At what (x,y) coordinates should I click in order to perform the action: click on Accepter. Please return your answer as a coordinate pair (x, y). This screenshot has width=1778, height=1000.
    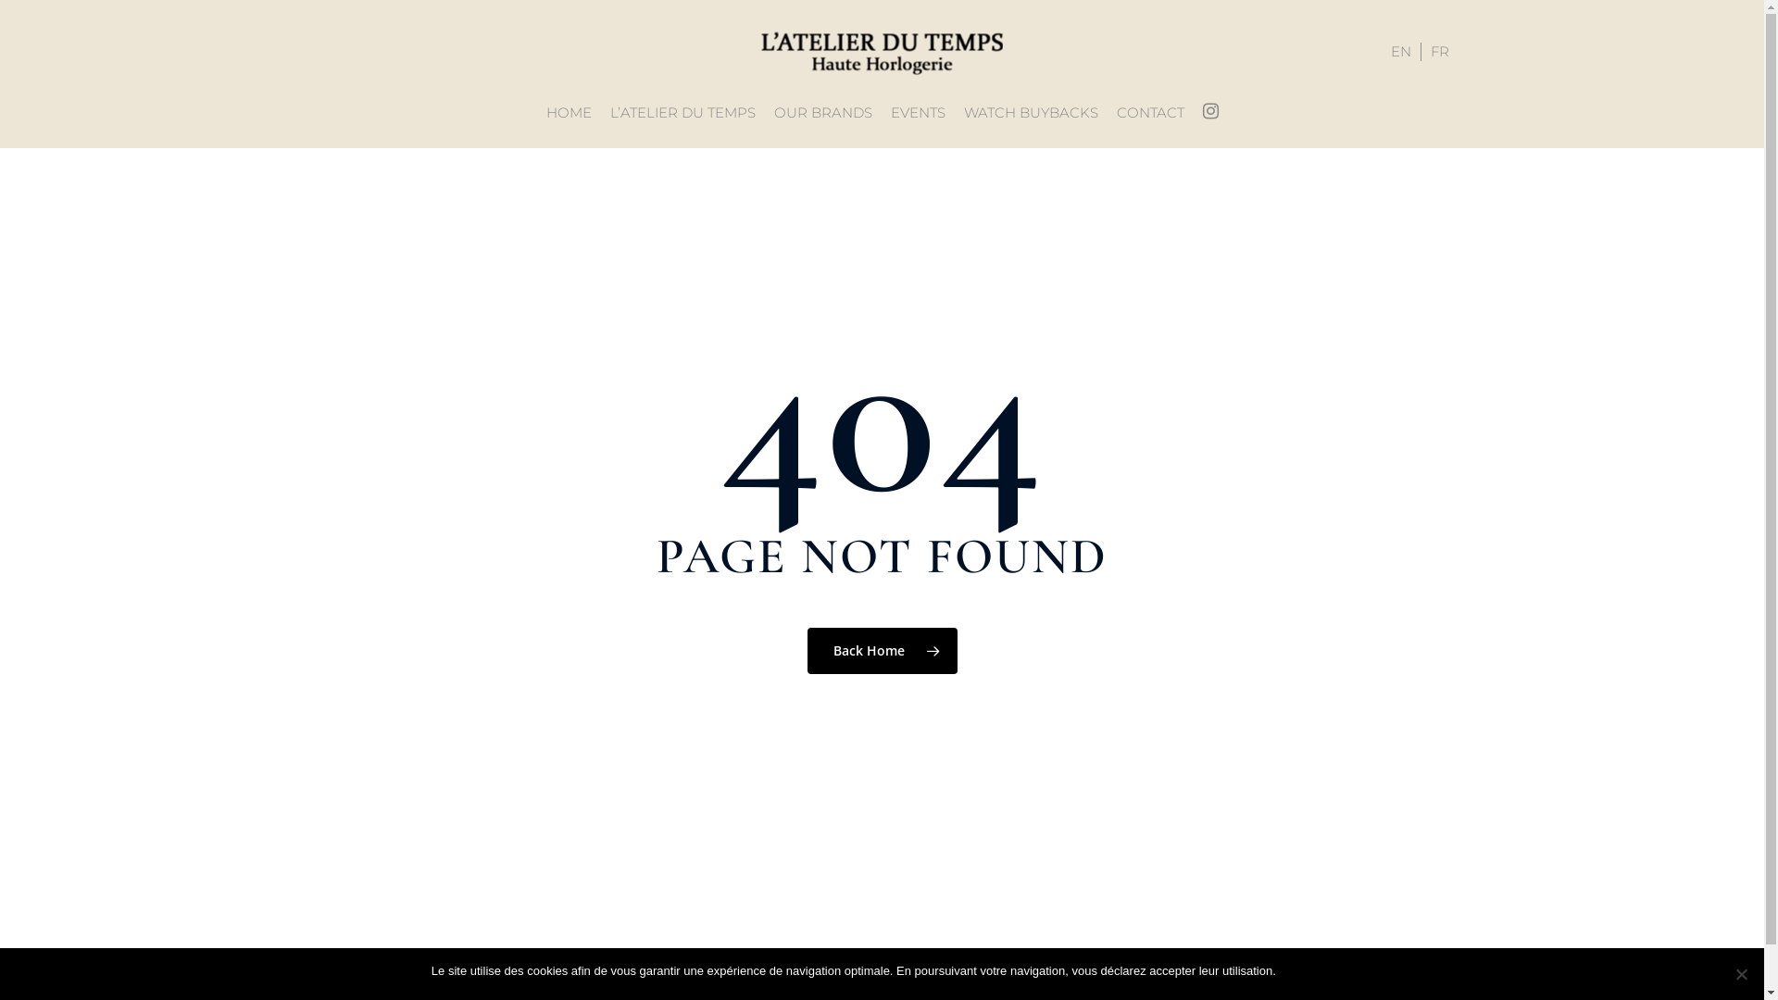
    Looking at the image, I should click on (1309, 971).